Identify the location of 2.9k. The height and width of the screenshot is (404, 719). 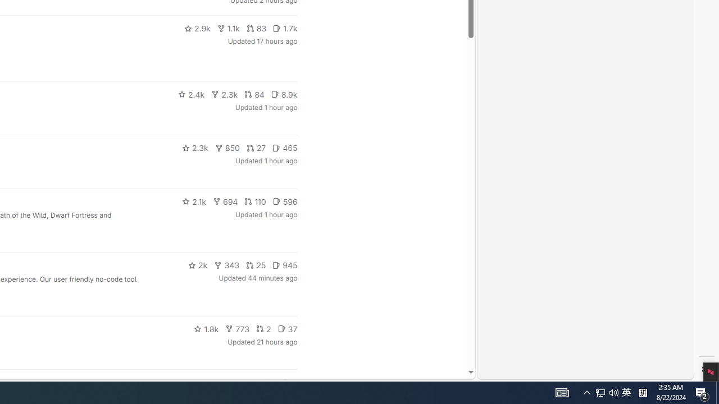
(197, 28).